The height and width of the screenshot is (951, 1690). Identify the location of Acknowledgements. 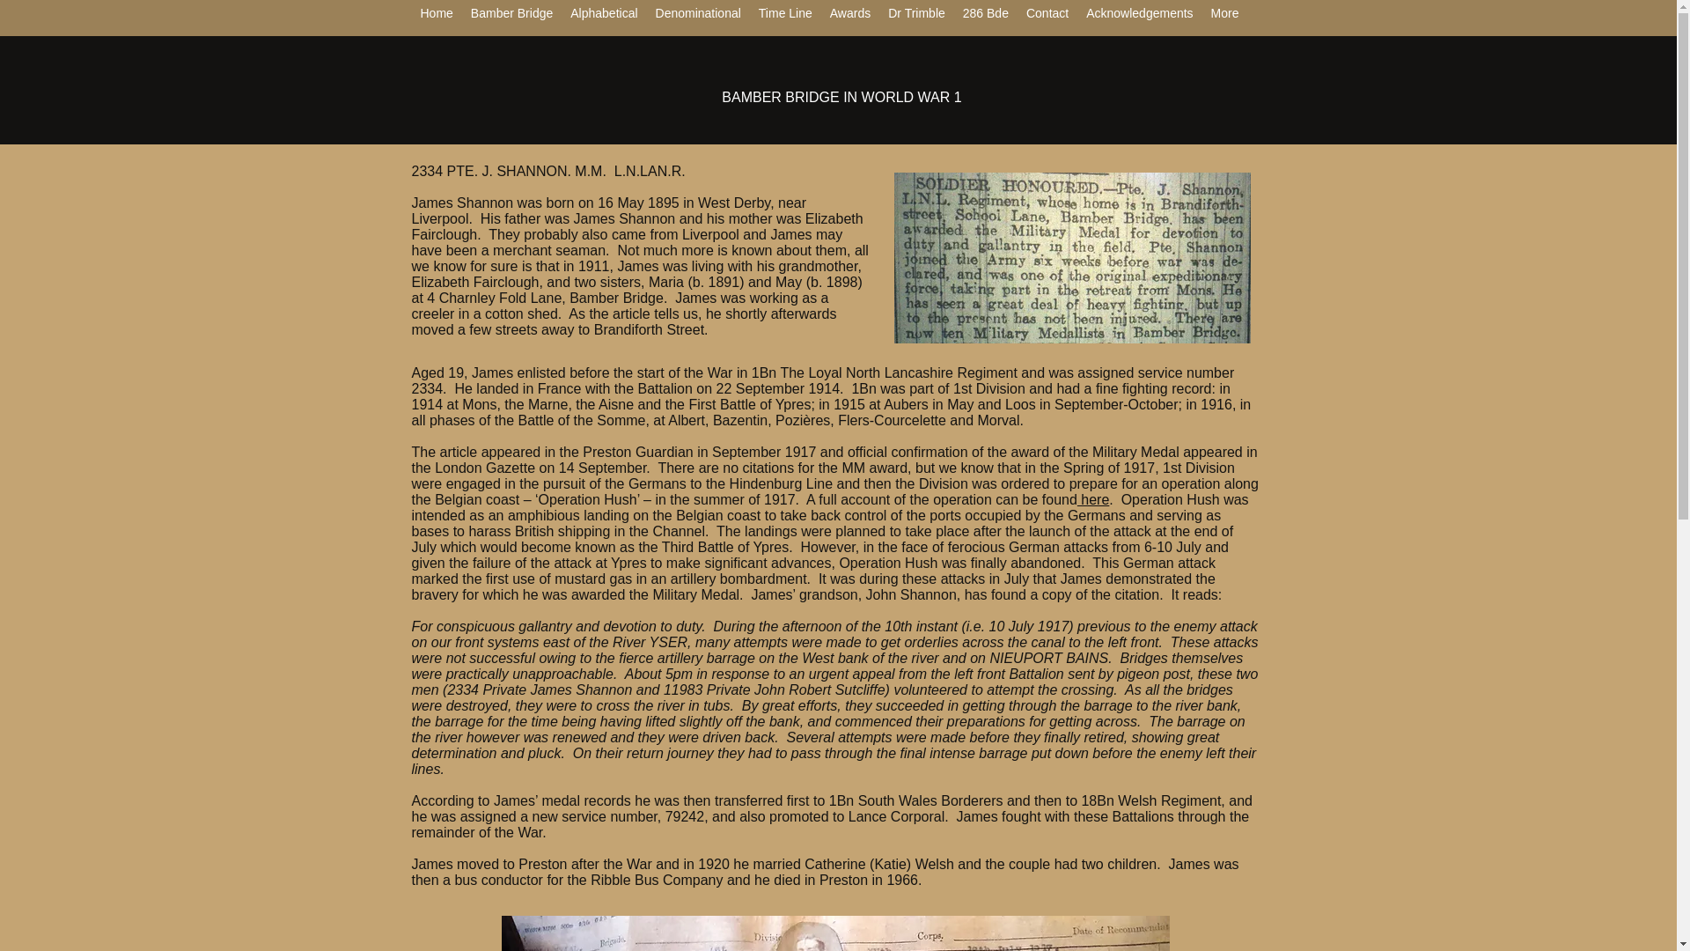
(1139, 18).